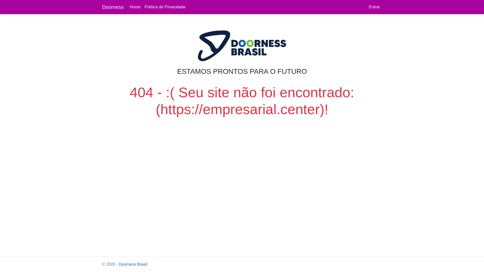  Describe the element at coordinates (374, 7) in the screenshot. I see `Entrar` at that location.